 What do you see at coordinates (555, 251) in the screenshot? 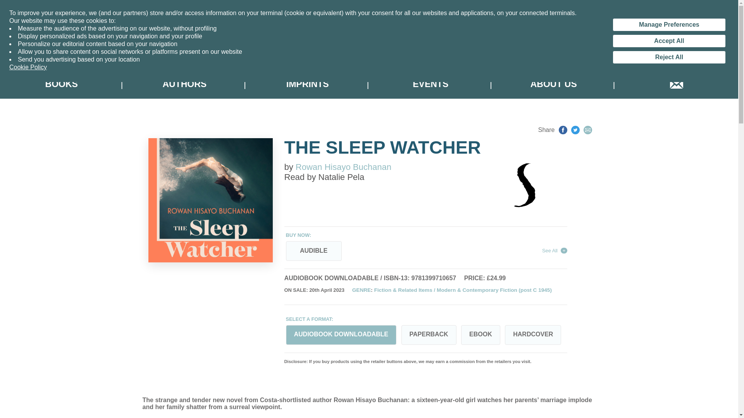
I see `See All` at bounding box center [555, 251].